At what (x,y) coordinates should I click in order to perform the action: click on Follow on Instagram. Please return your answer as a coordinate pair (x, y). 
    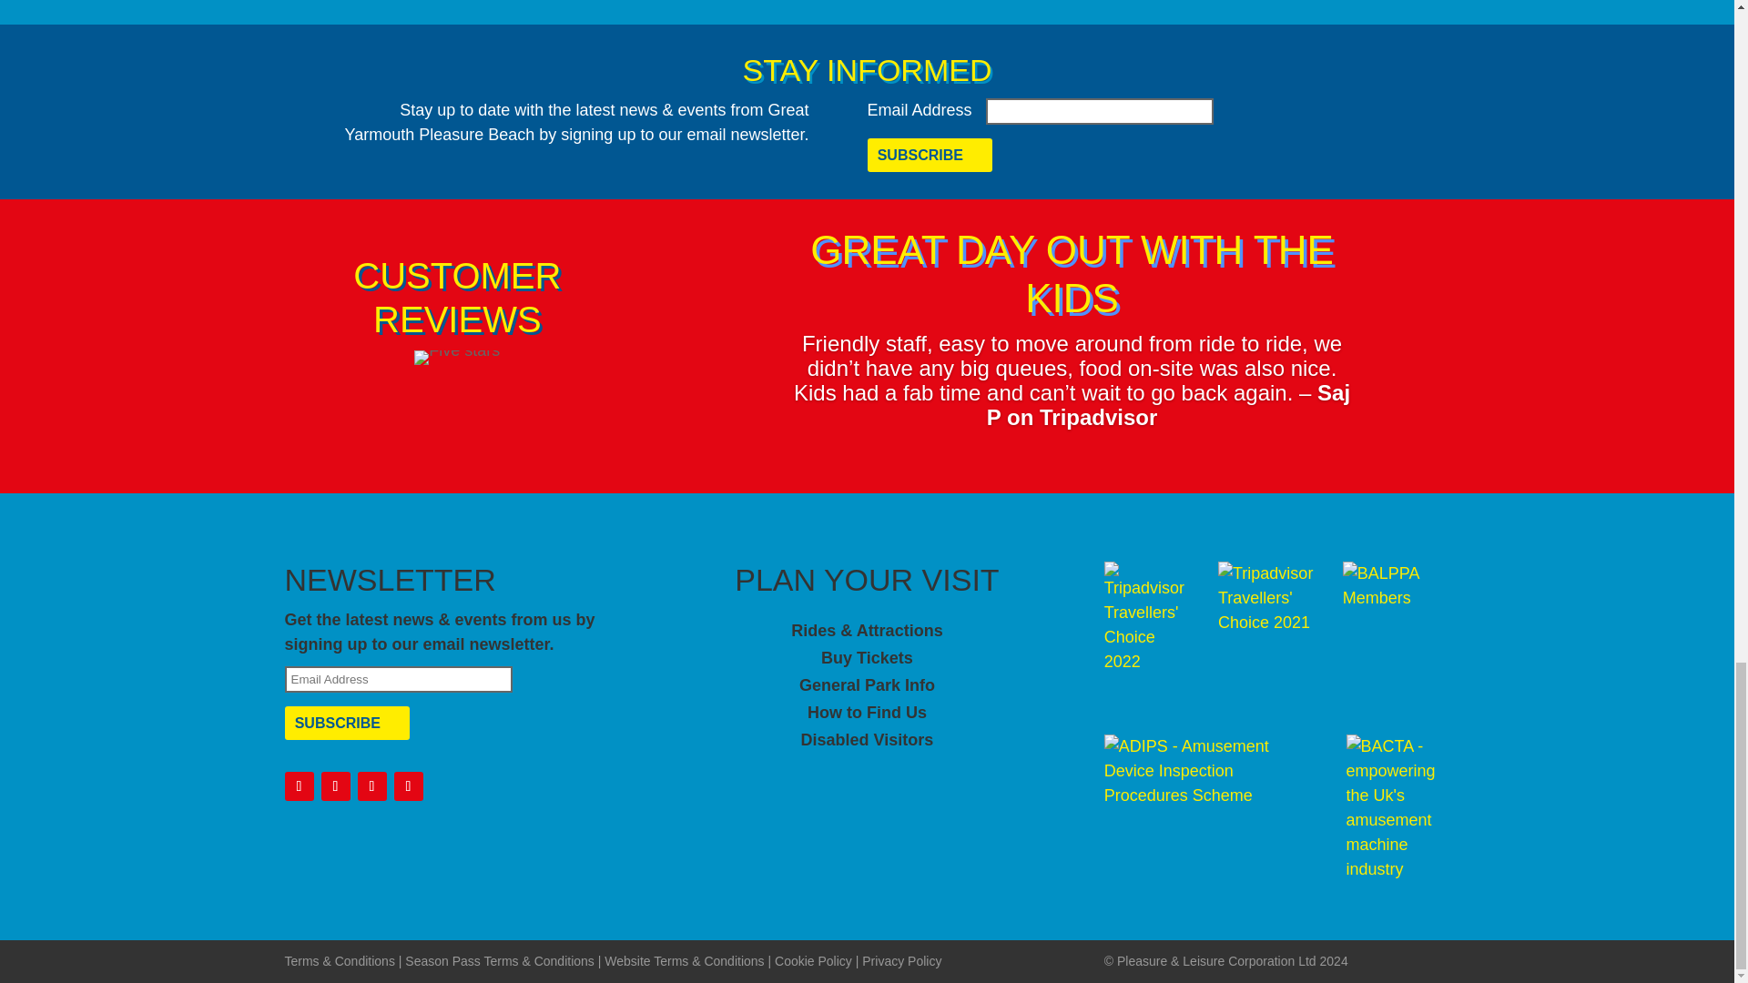
    Looking at the image, I should click on (371, 786).